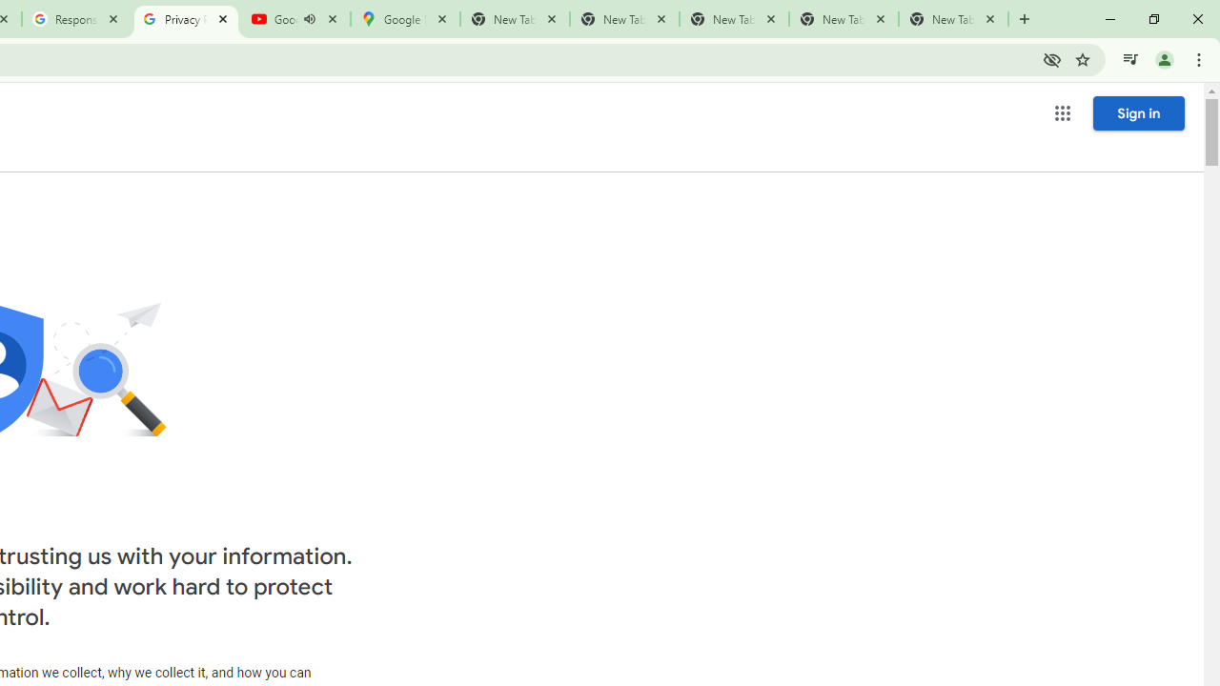 The width and height of the screenshot is (1220, 686). Describe the element at coordinates (309, 19) in the screenshot. I see `Mute tab` at that location.